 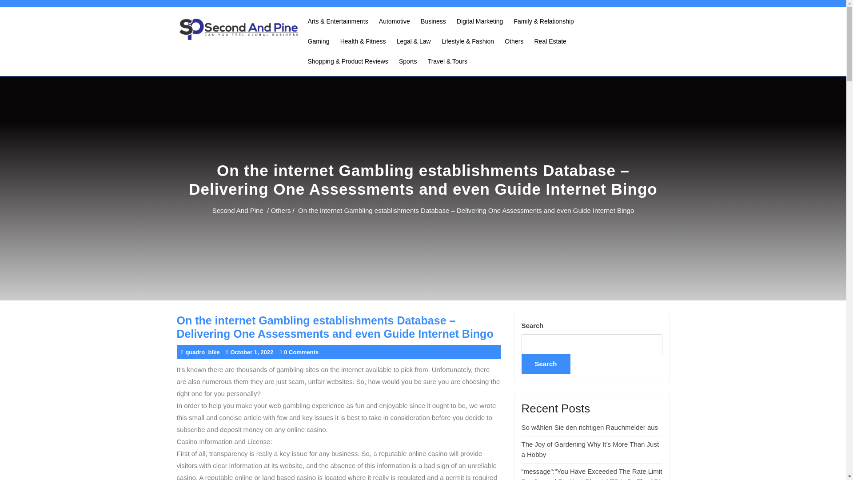 I want to click on Business, so click(x=433, y=21).